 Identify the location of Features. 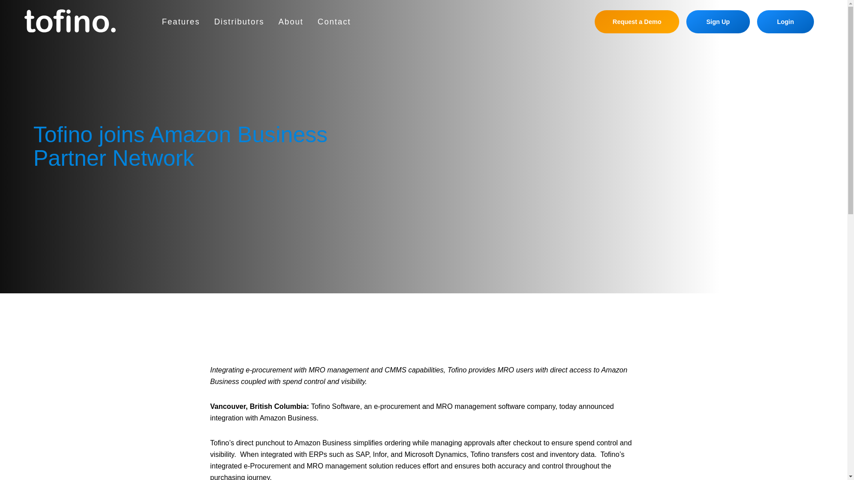
(181, 21).